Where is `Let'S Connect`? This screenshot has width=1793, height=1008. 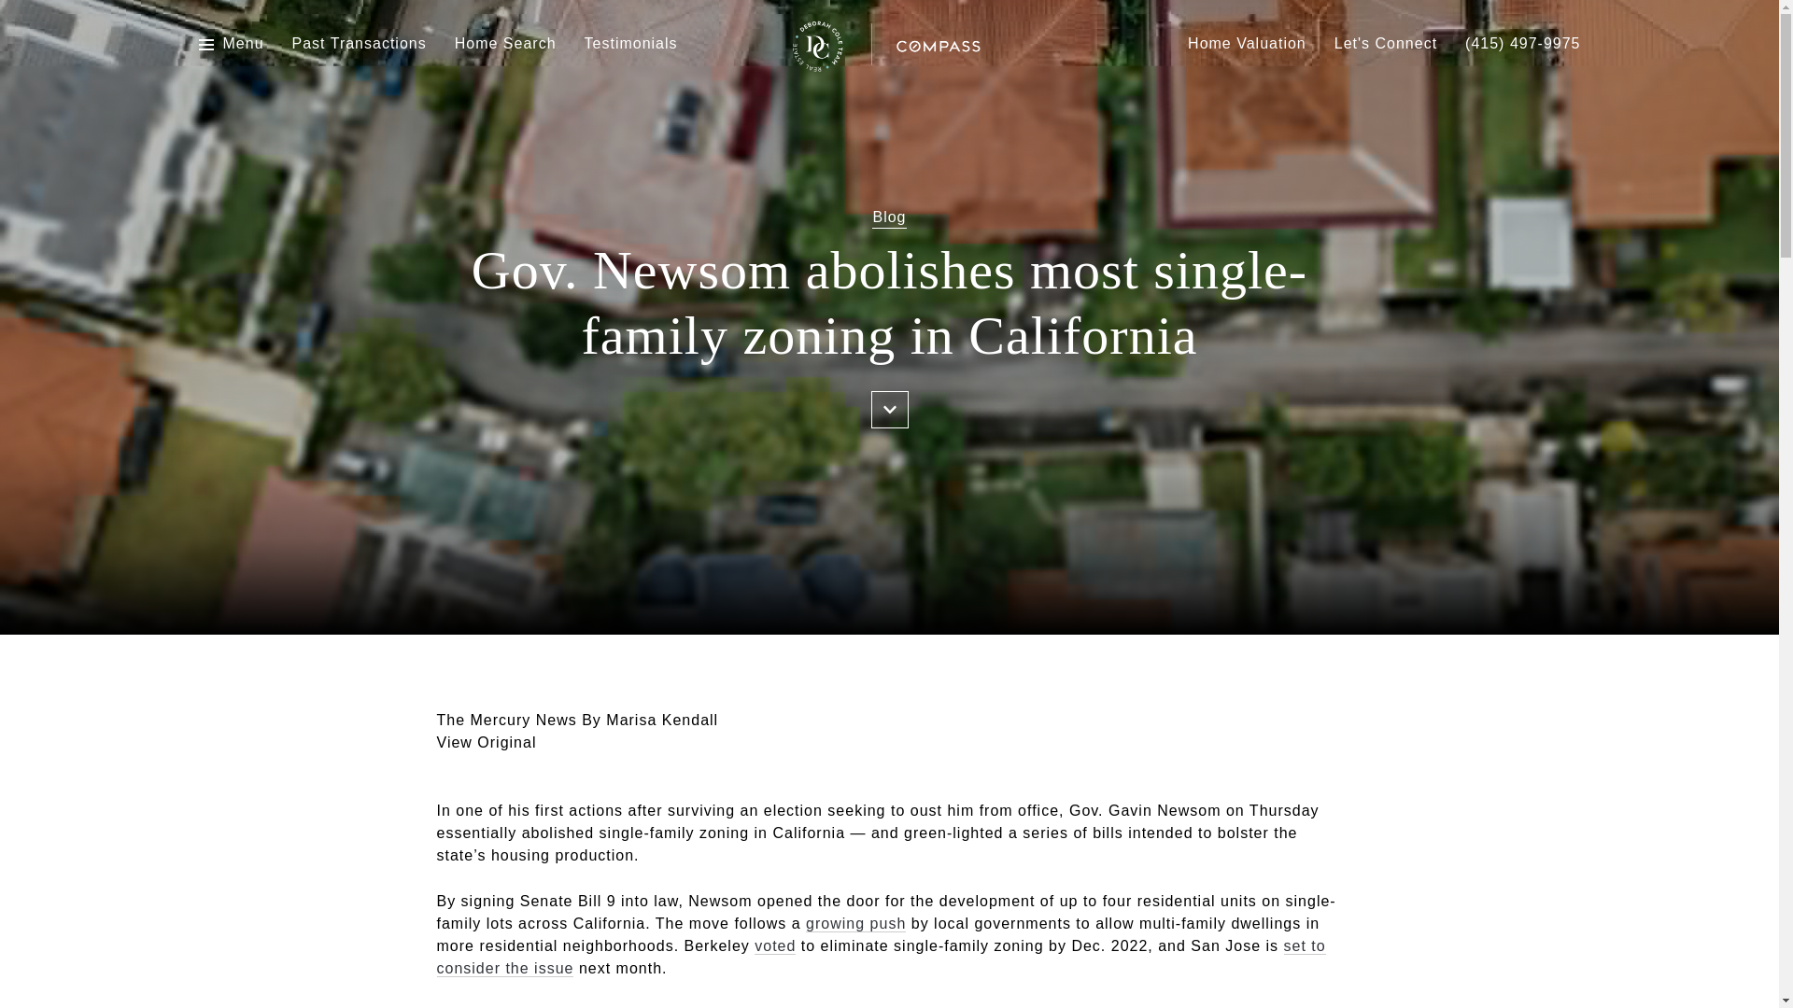
Let'S Connect is located at coordinates (1386, 44).